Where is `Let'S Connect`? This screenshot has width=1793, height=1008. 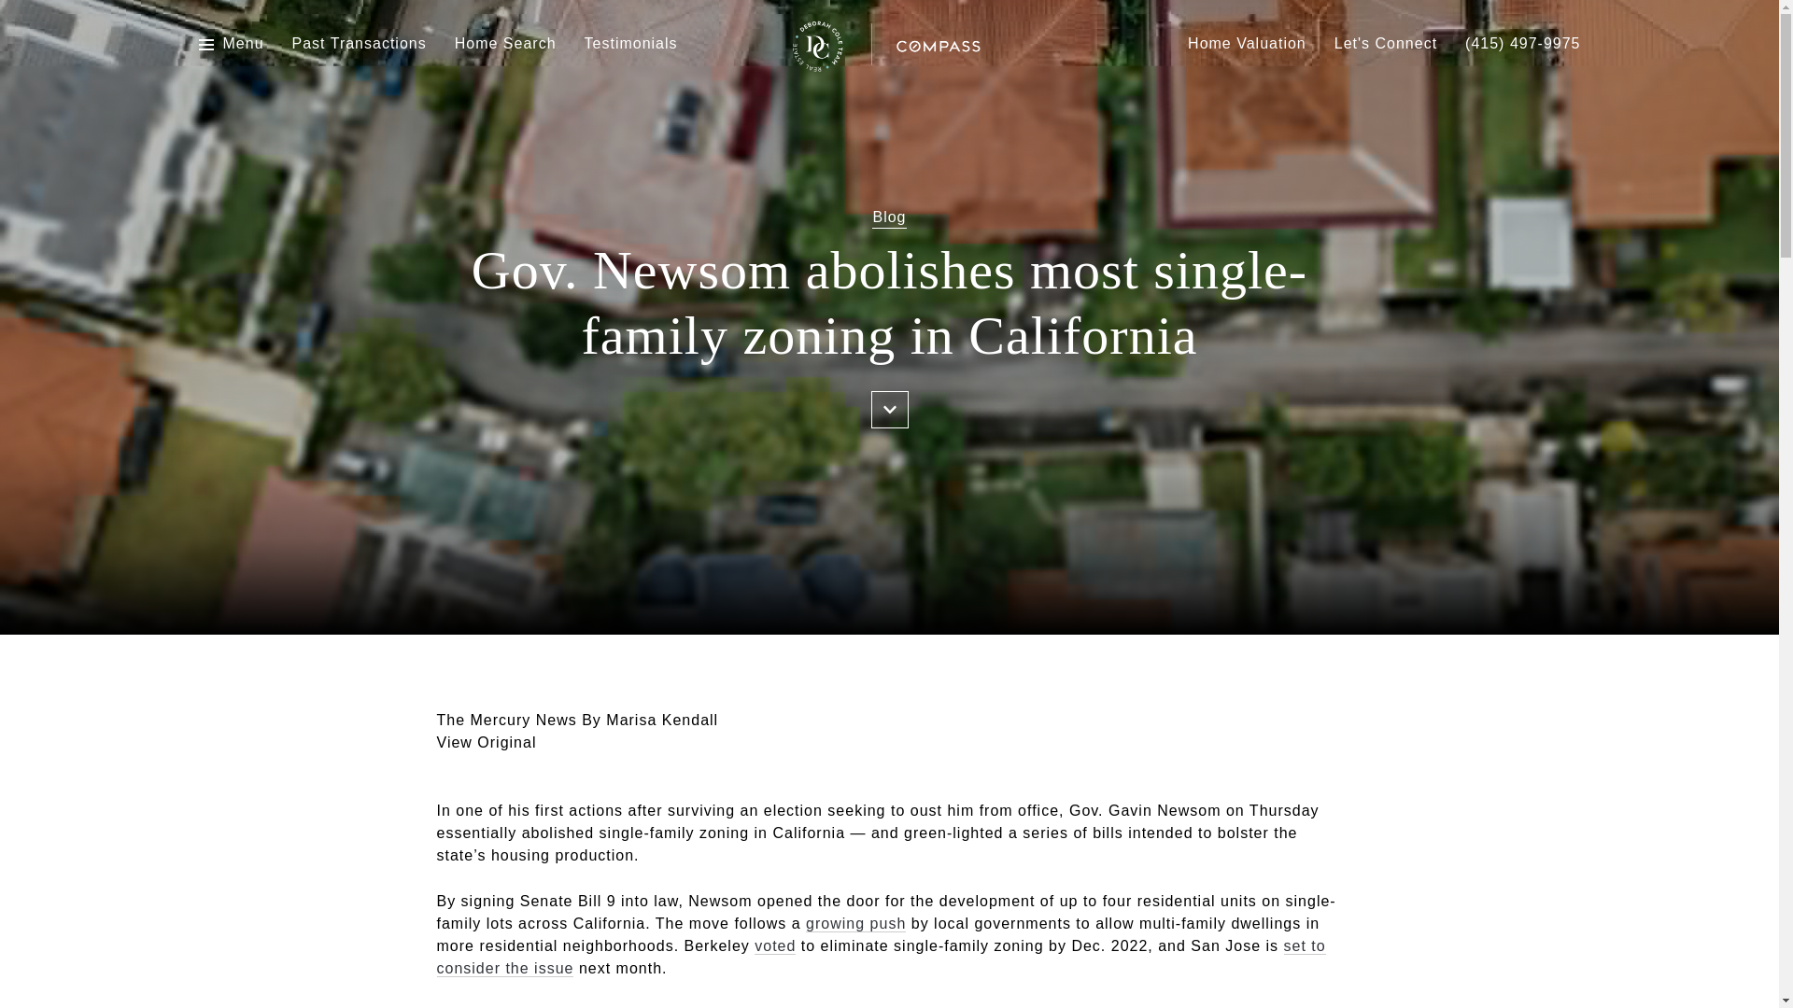
Let'S Connect is located at coordinates (1386, 44).